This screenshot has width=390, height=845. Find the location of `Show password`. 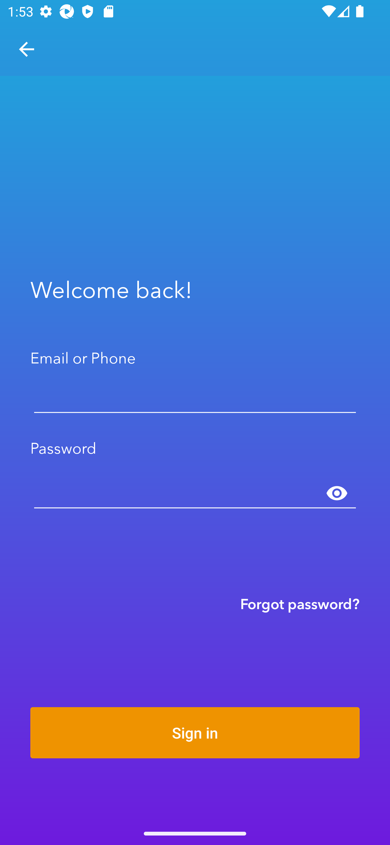

Show password is located at coordinates (337, 493).